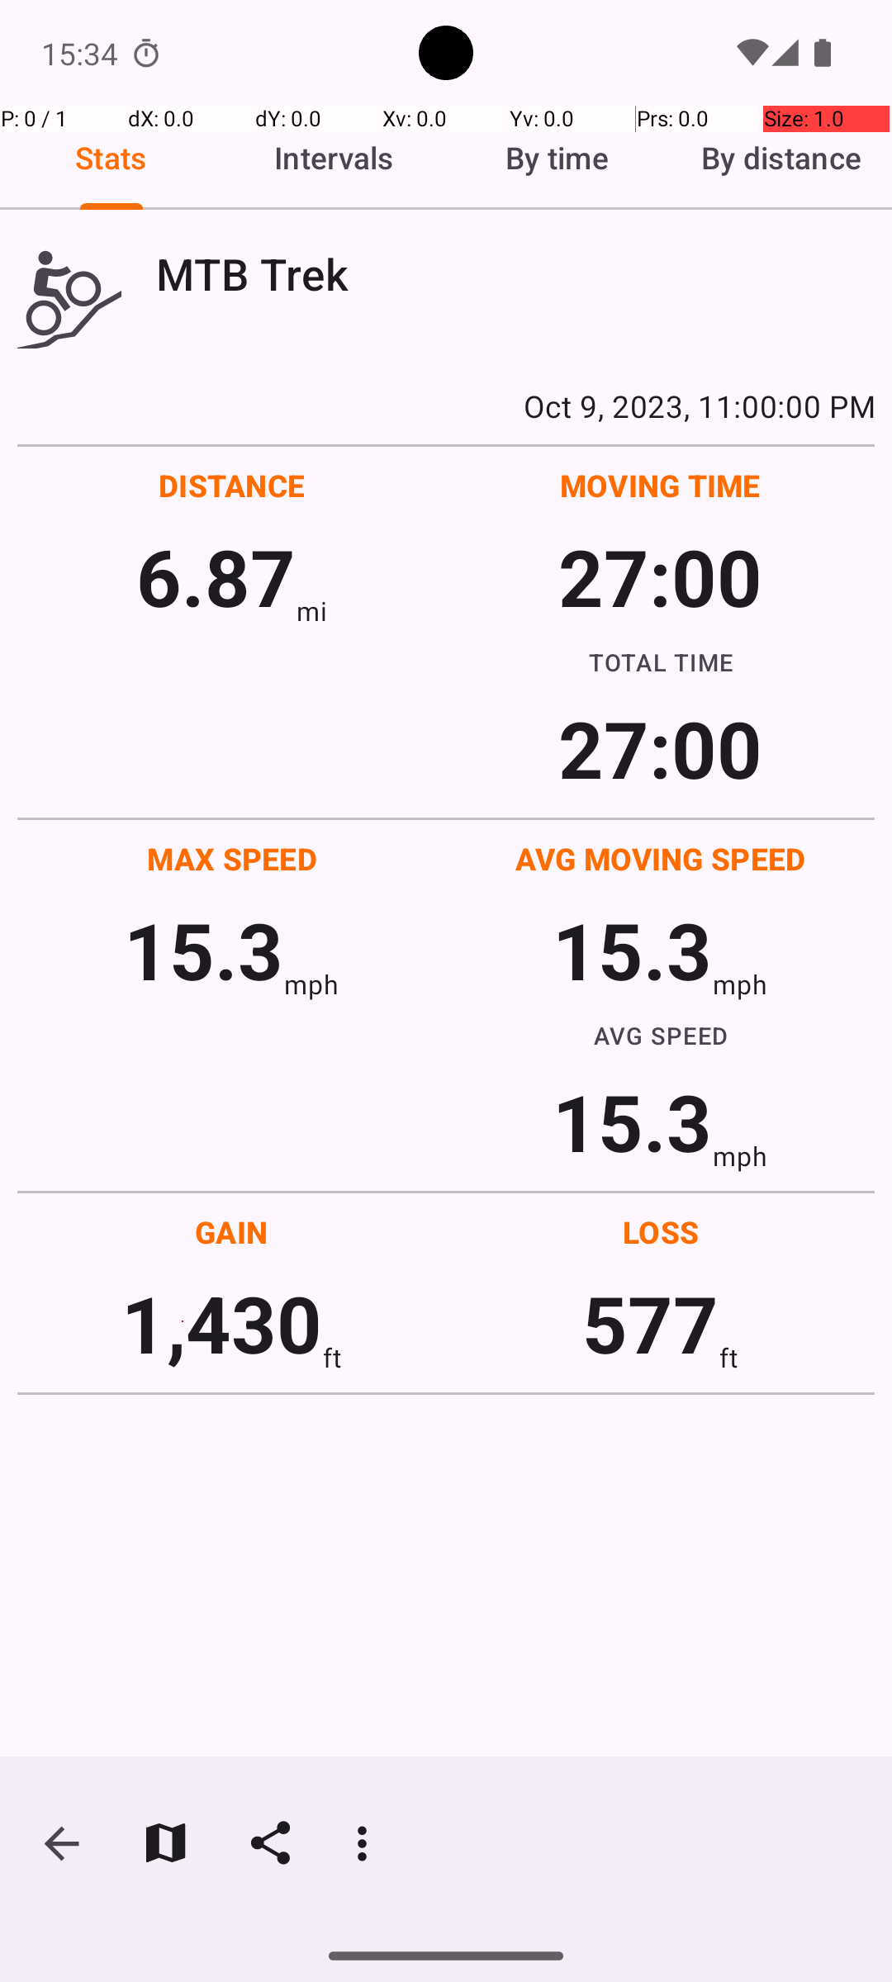 Image resolution: width=892 pixels, height=1982 pixels. Describe the element at coordinates (216, 576) in the screenshot. I see `6.87` at that location.